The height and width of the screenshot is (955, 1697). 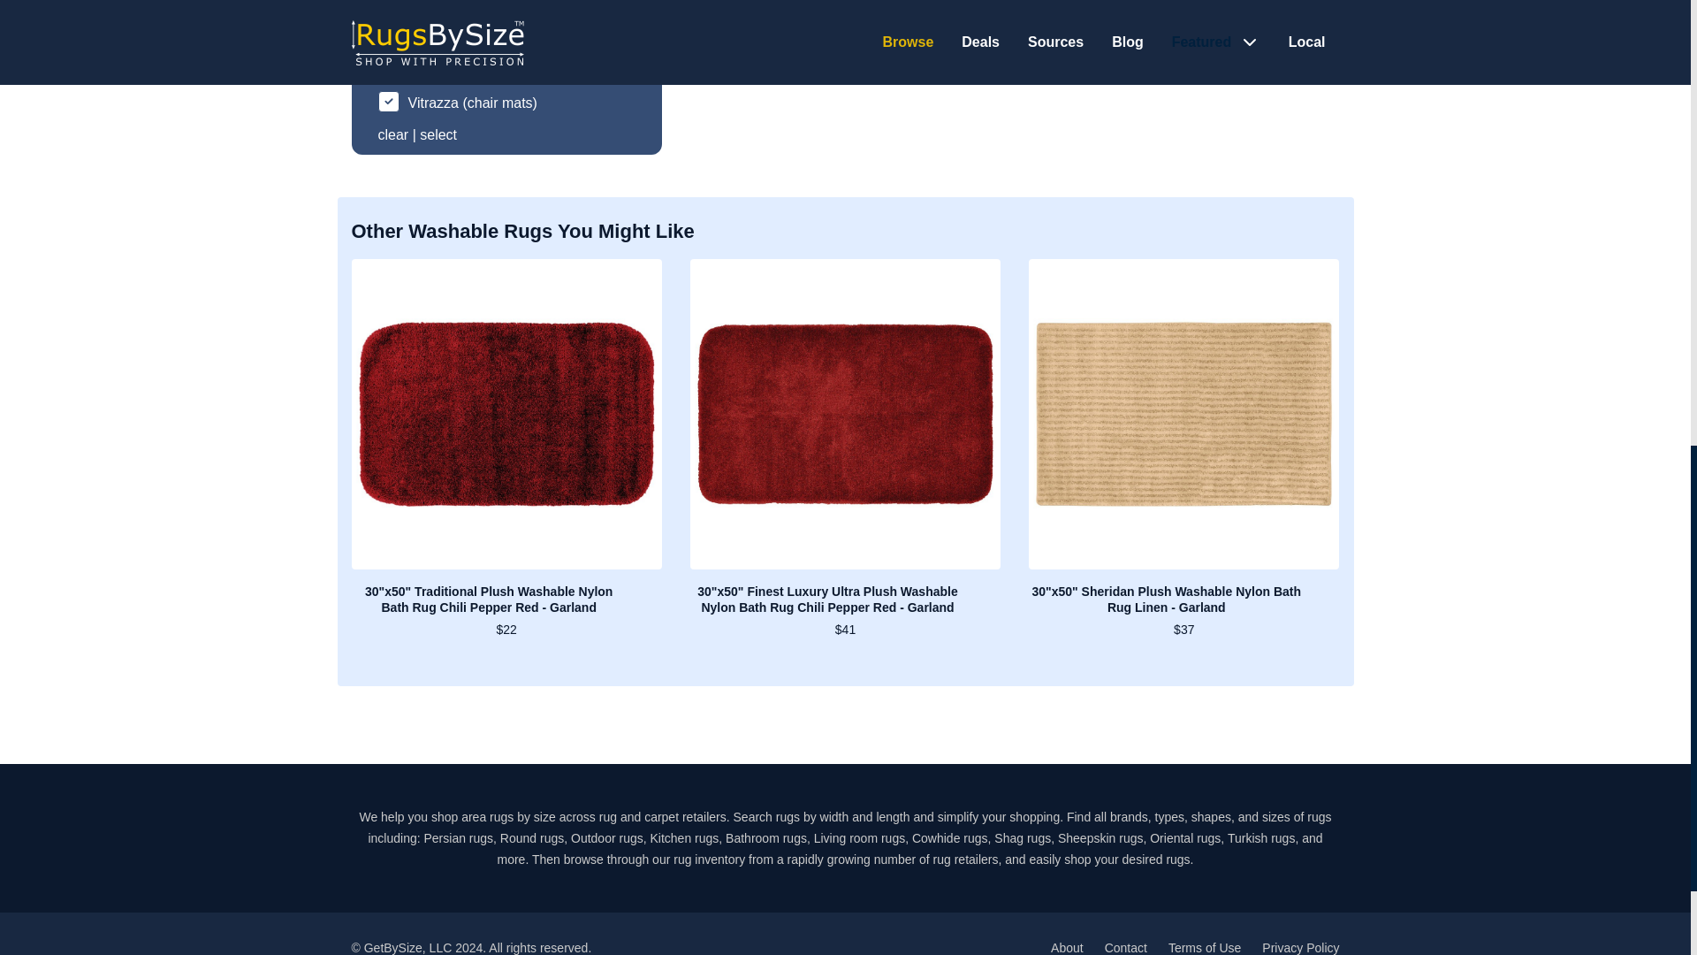 I want to click on clear, so click(x=393, y=134).